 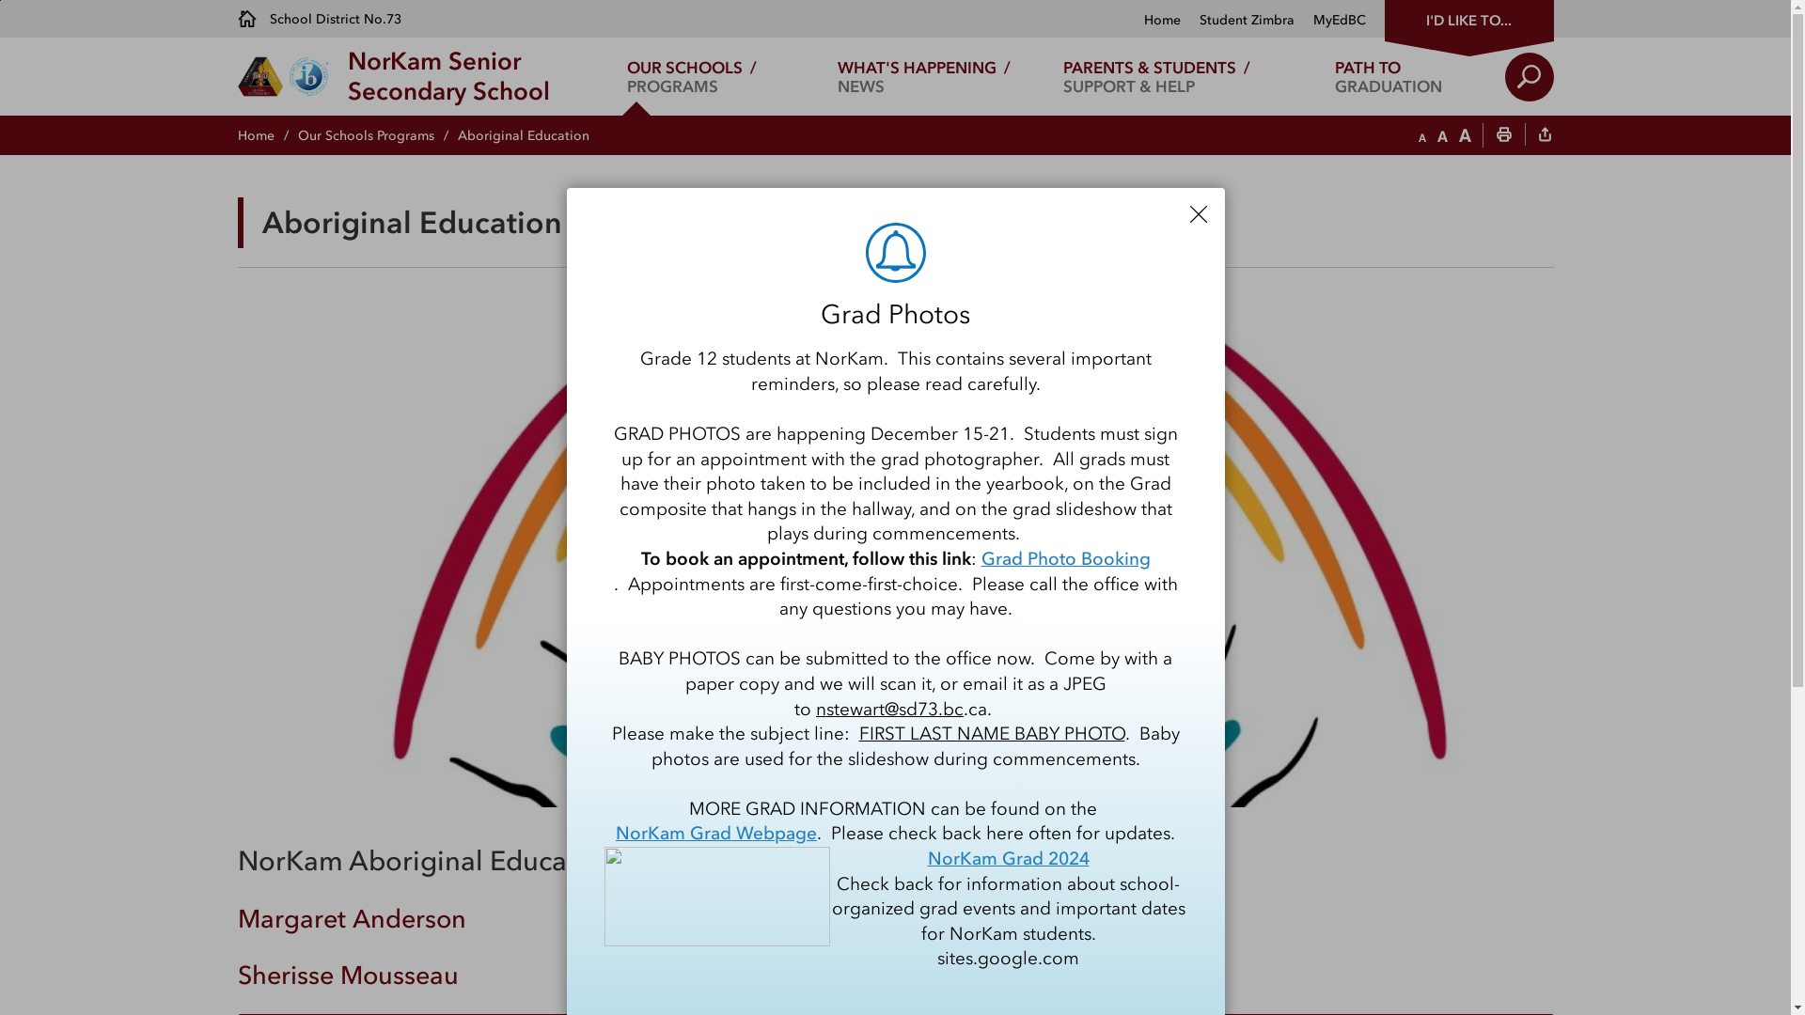 What do you see at coordinates (1442, 136) in the screenshot?
I see `Default text size` at bounding box center [1442, 136].